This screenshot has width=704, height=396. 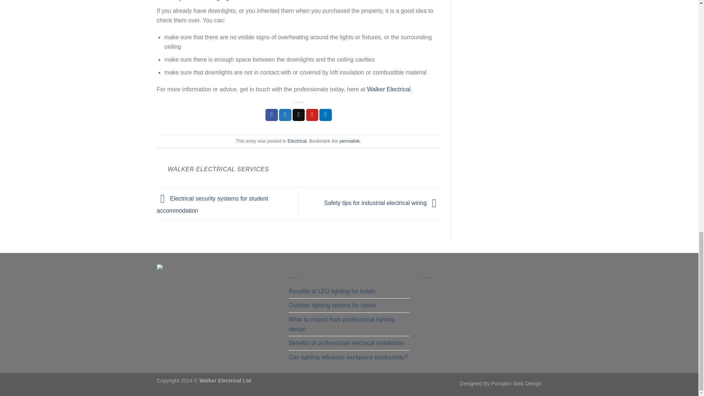 What do you see at coordinates (285, 115) in the screenshot?
I see `Share on Twitter` at bounding box center [285, 115].